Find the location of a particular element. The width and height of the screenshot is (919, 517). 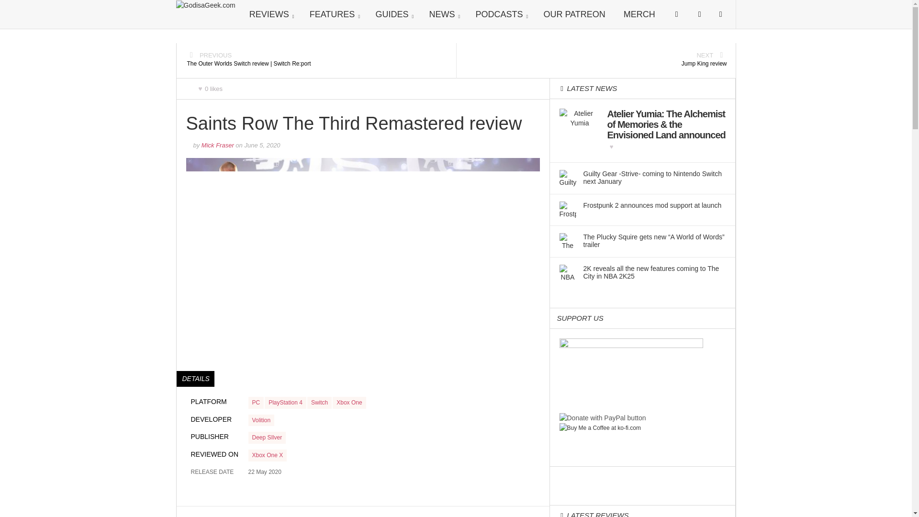

REVIEWS is located at coordinates (270, 14).